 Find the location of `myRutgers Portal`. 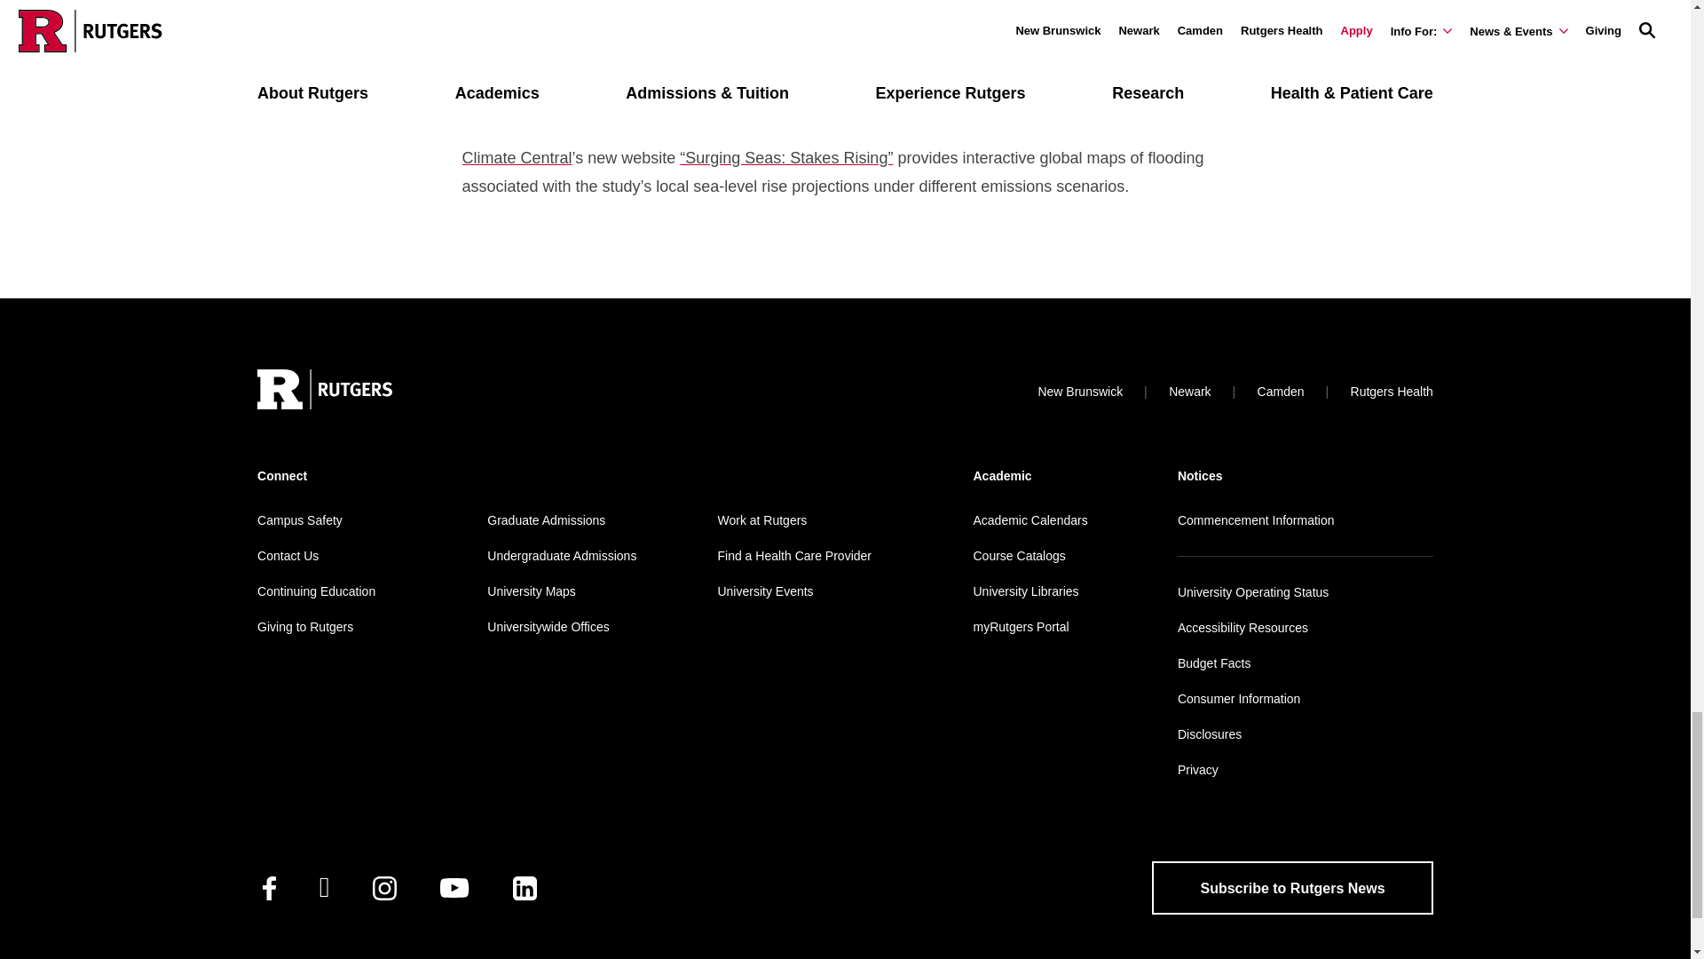

myRutgers Portal is located at coordinates (1021, 626).